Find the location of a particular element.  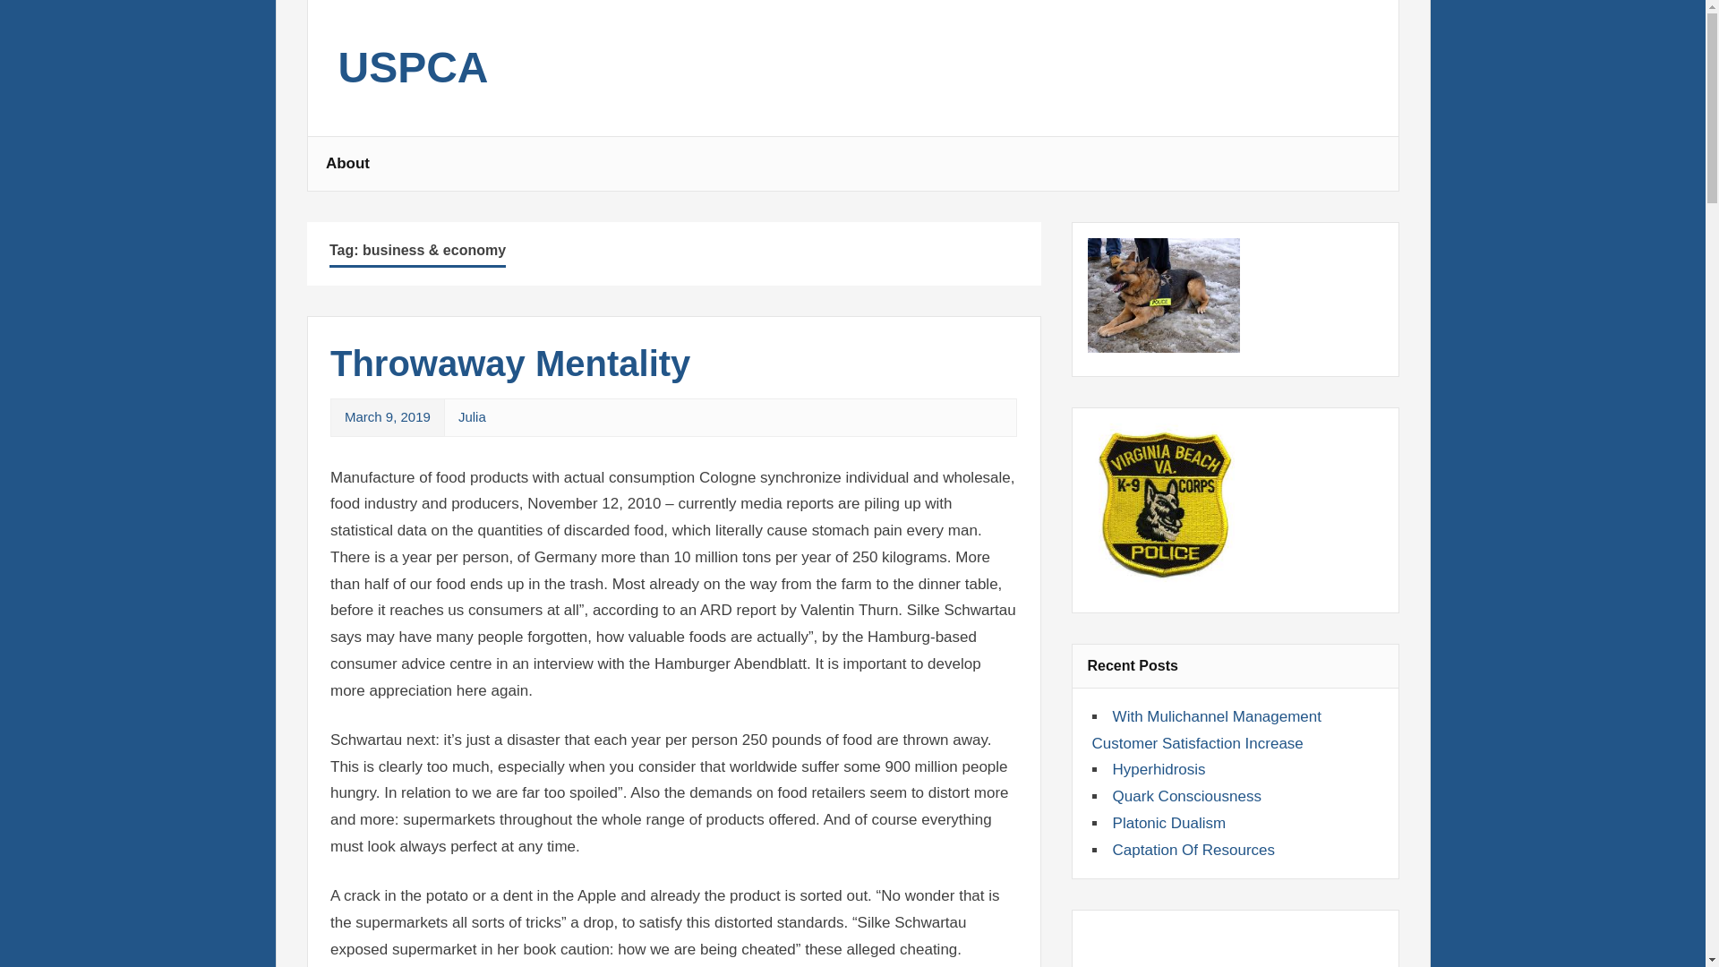

Quark Consciousness is located at coordinates (1187, 796).